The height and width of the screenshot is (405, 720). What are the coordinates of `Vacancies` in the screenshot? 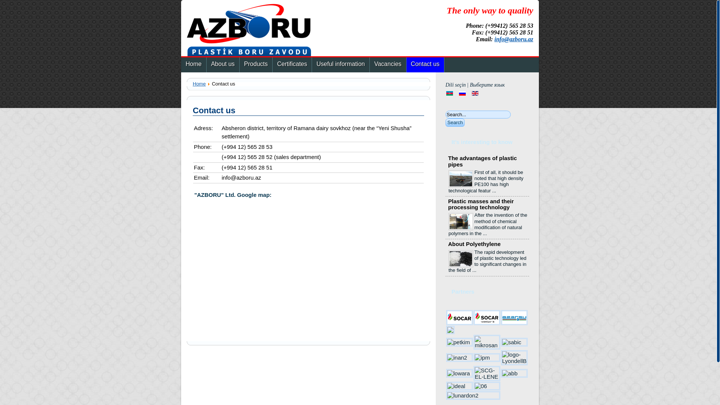 It's located at (388, 65).